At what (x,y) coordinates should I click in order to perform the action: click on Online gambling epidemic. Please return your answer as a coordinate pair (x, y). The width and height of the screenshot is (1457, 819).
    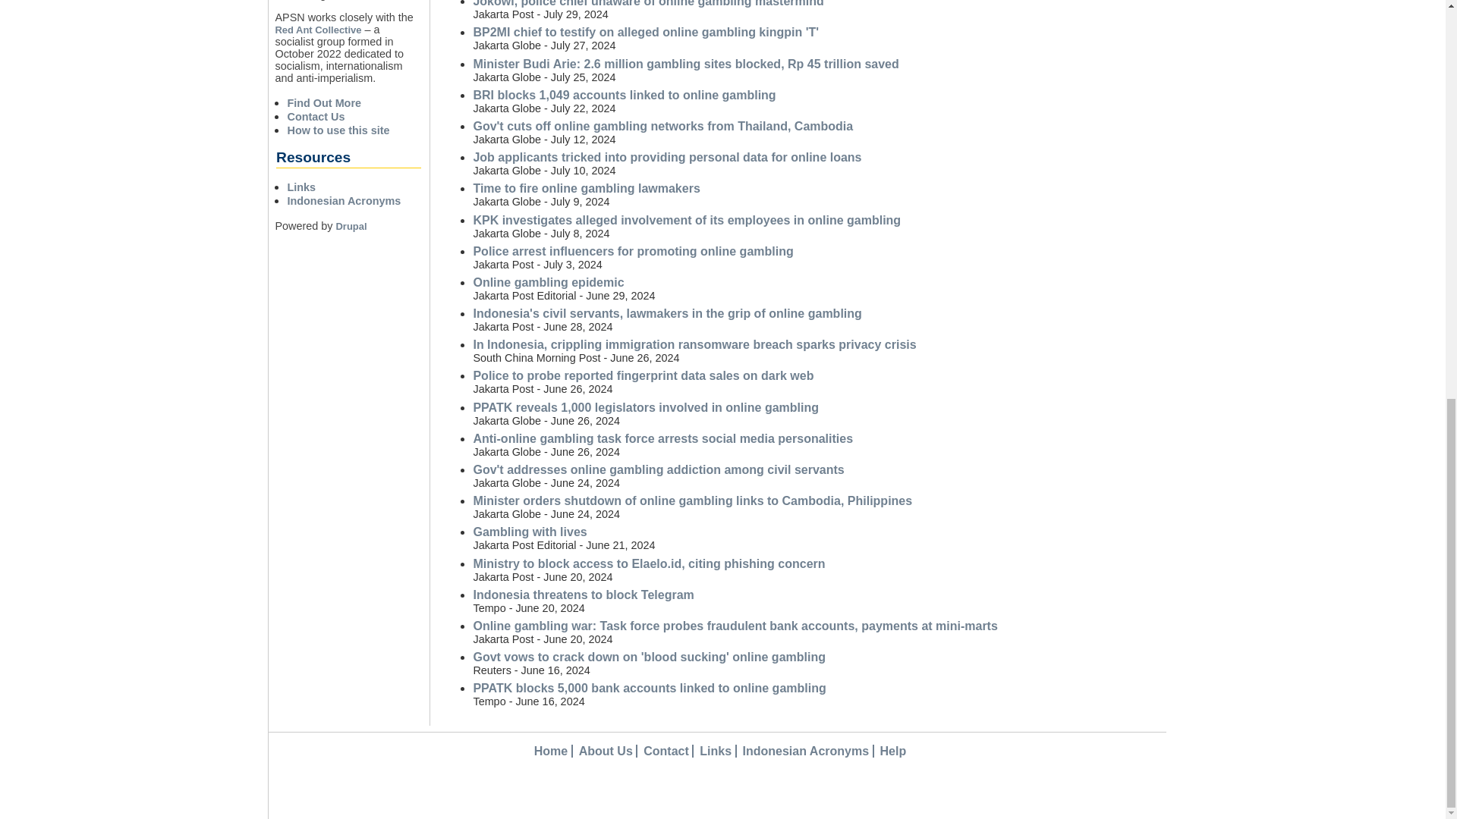
    Looking at the image, I should click on (548, 282).